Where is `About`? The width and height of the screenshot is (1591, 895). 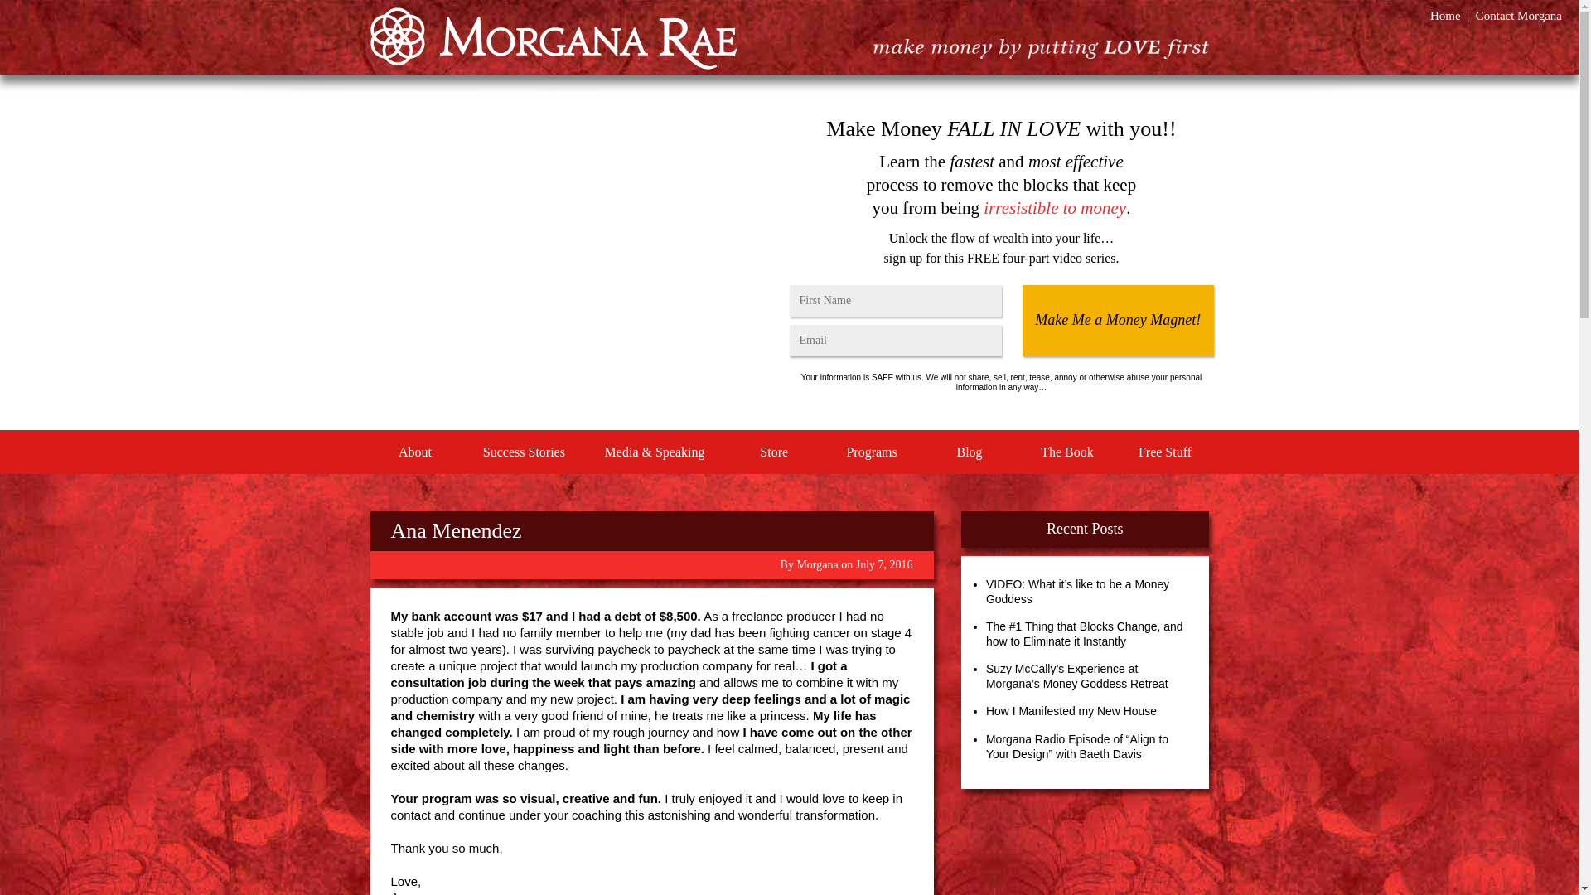 About is located at coordinates (414, 452).